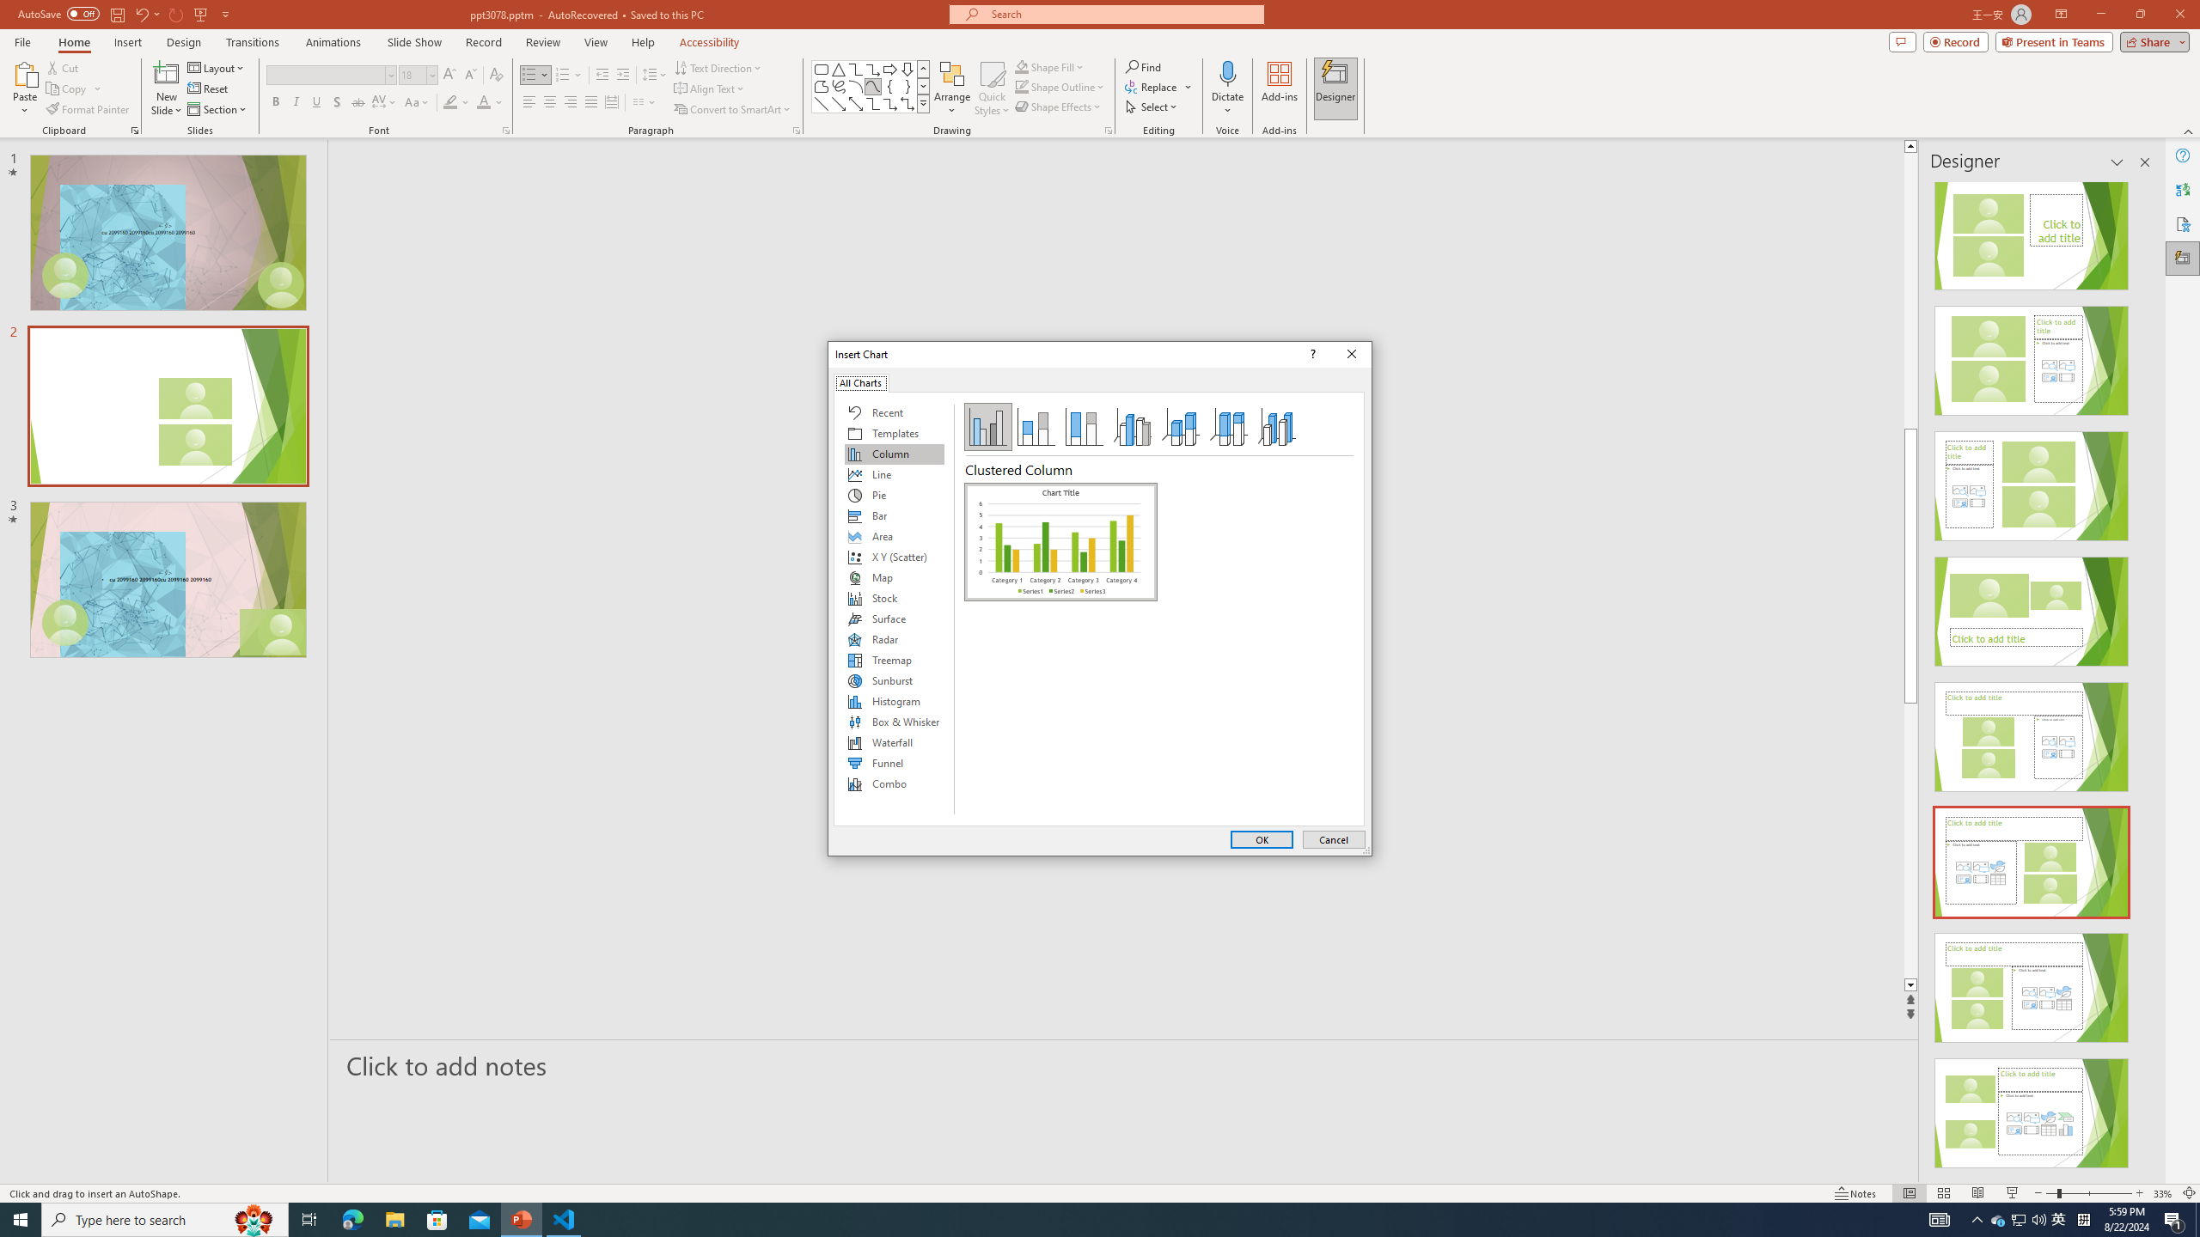 The height and width of the screenshot is (1237, 2200). I want to click on Recommended Design: Design Idea, so click(2032, 230).